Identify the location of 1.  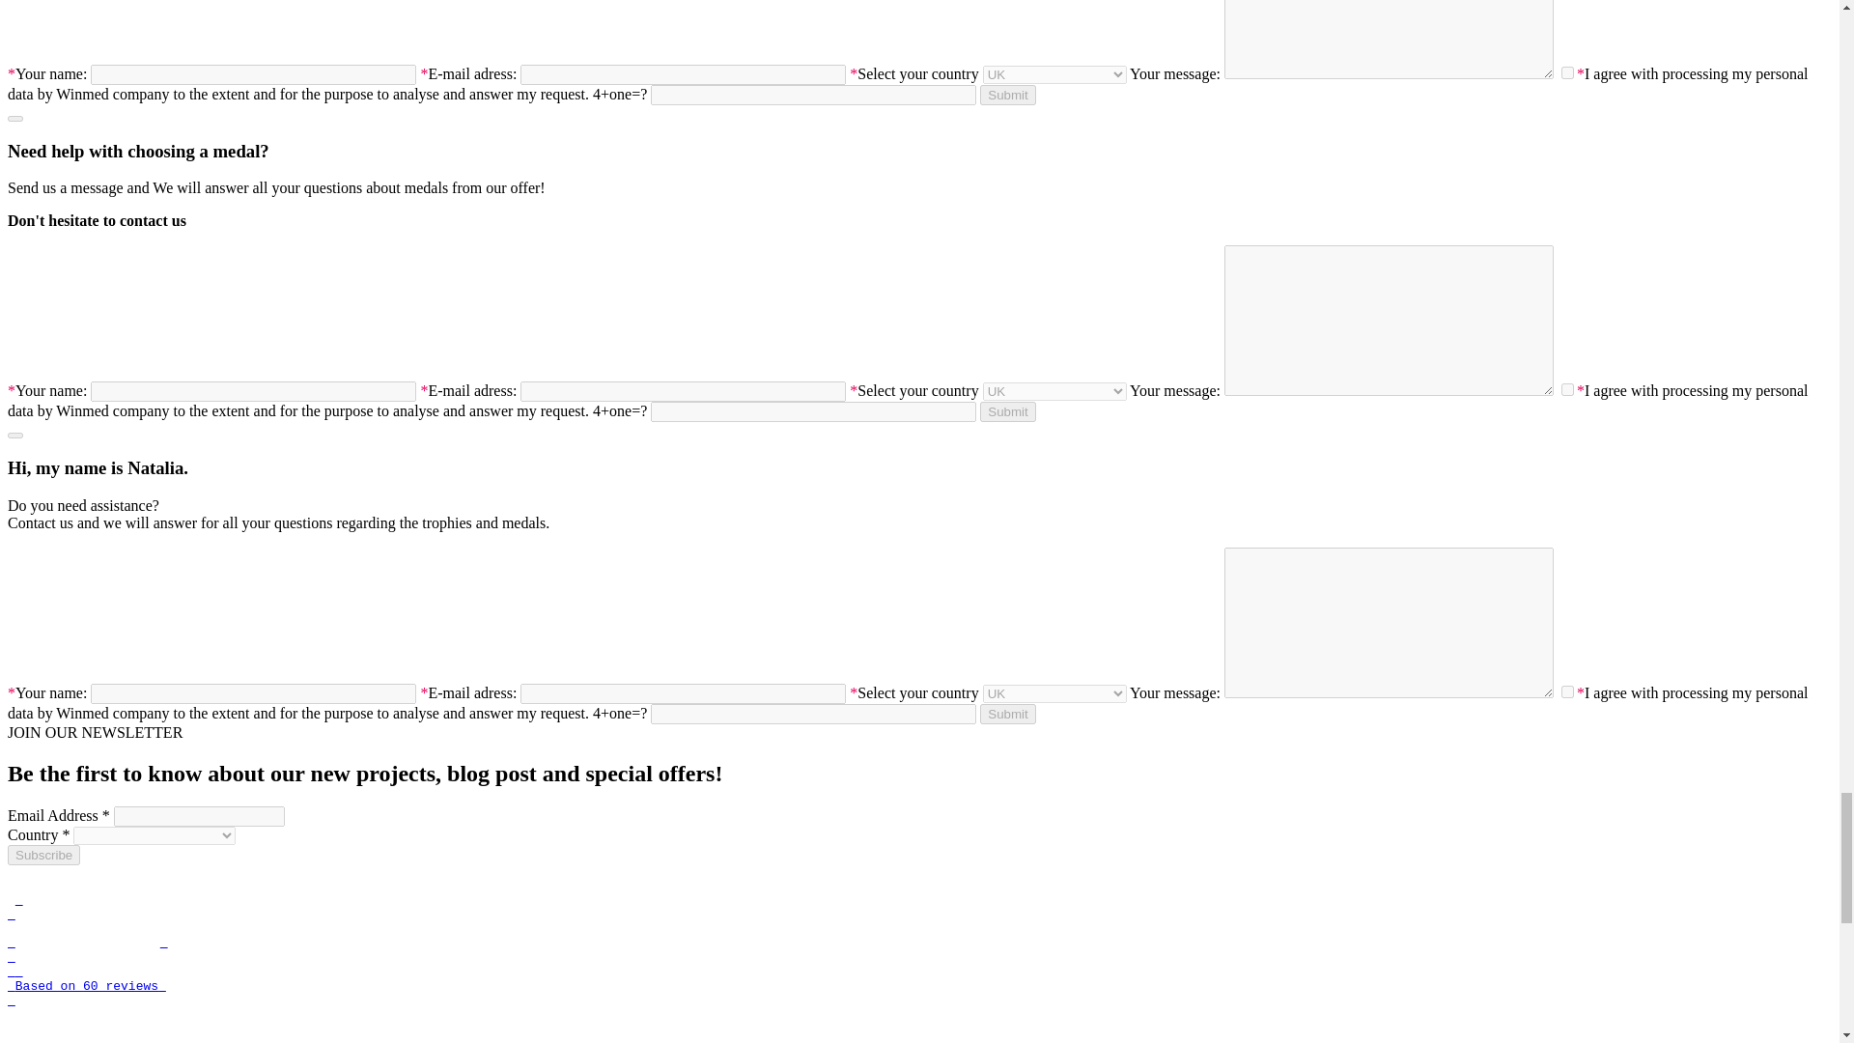
(1567, 691).